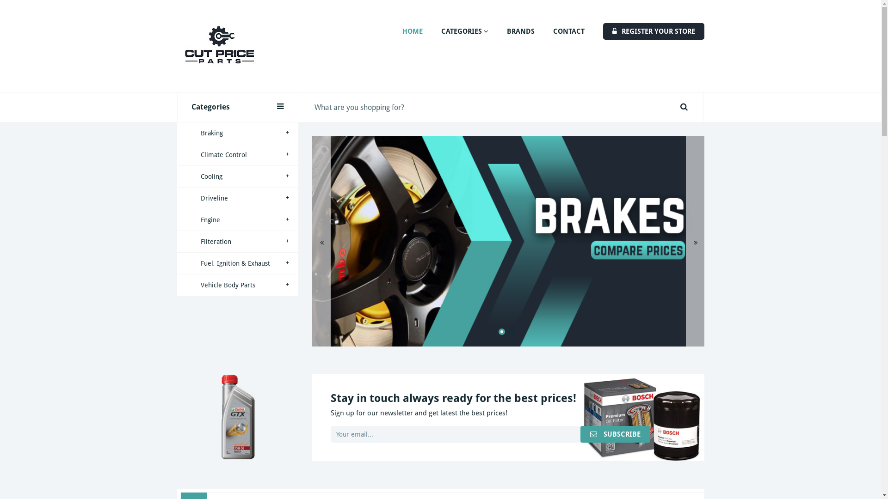 This screenshot has width=888, height=499. What do you see at coordinates (237, 285) in the screenshot?
I see `+
Vehicle Body Parts` at bounding box center [237, 285].